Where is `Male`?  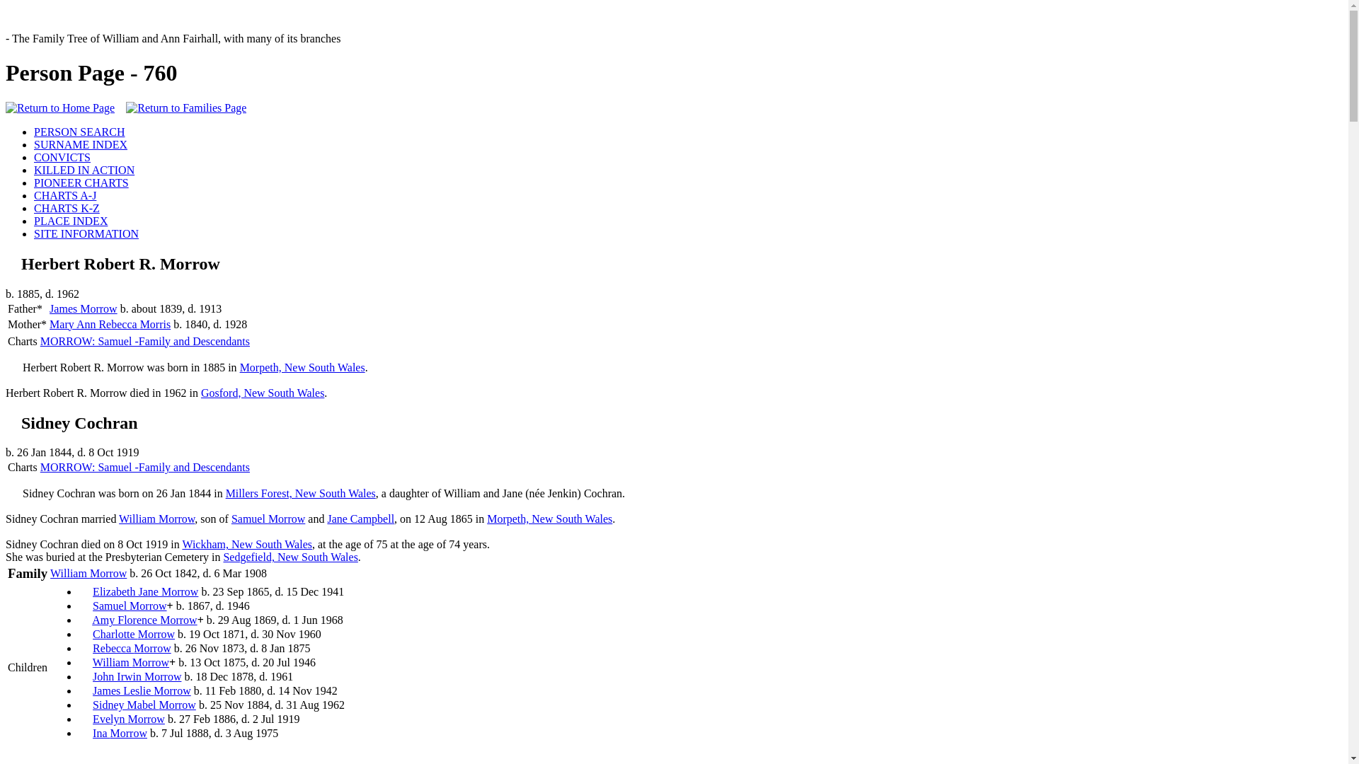 Male is located at coordinates (84, 689).